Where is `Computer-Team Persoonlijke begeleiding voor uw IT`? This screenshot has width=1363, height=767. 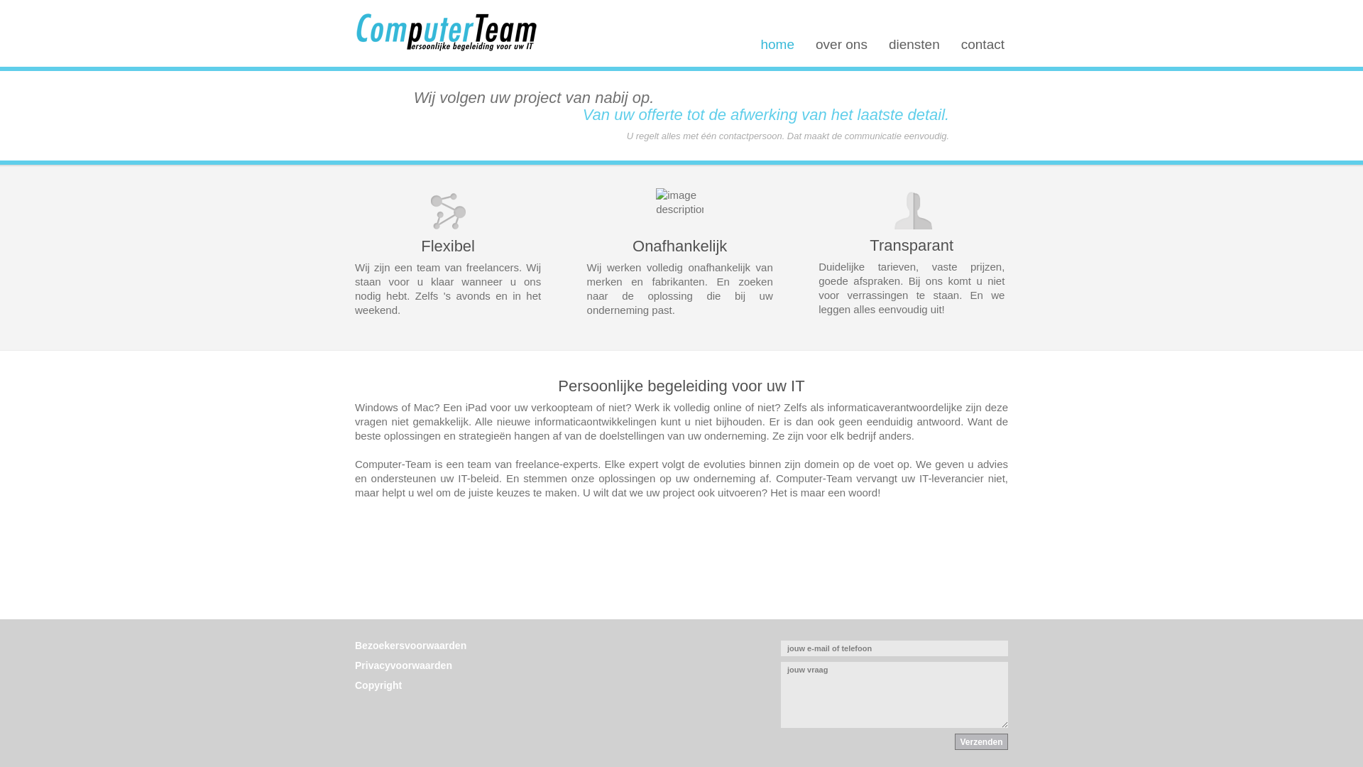
Computer-Team Persoonlijke begeleiding voor uw IT is located at coordinates (446, 33).